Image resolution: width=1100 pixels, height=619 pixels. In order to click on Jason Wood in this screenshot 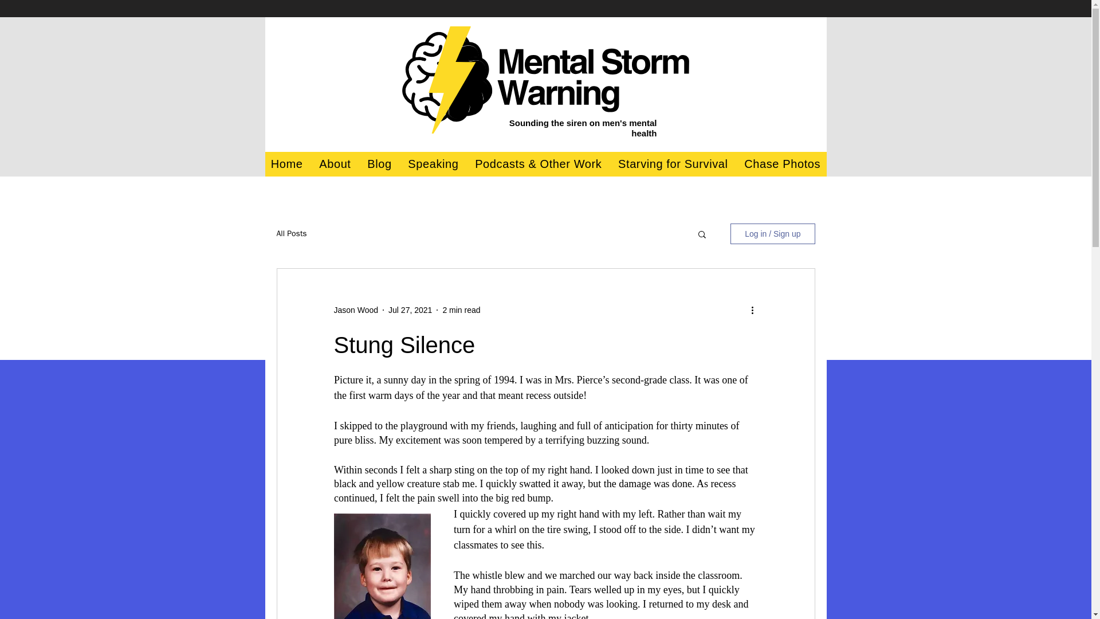, I will do `click(355, 309)`.